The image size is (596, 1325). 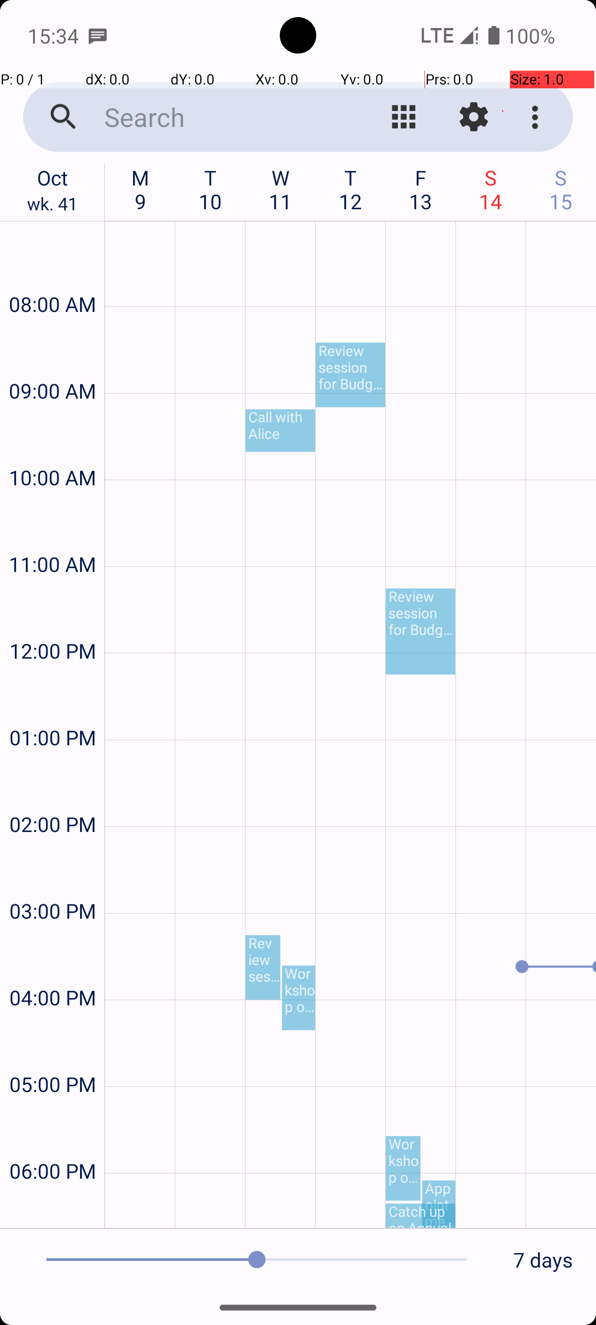 What do you see at coordinates (52, 708) in the screenshot?
I see `01:00 PM` at bounding box center [52, 708].